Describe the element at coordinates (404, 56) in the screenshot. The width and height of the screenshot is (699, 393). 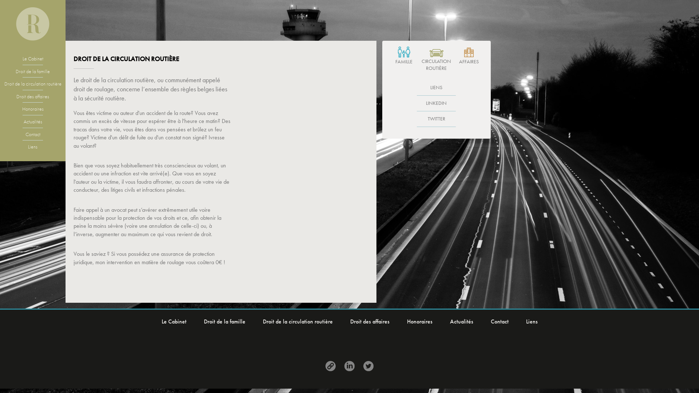
I see `FAMILLE` at that location.